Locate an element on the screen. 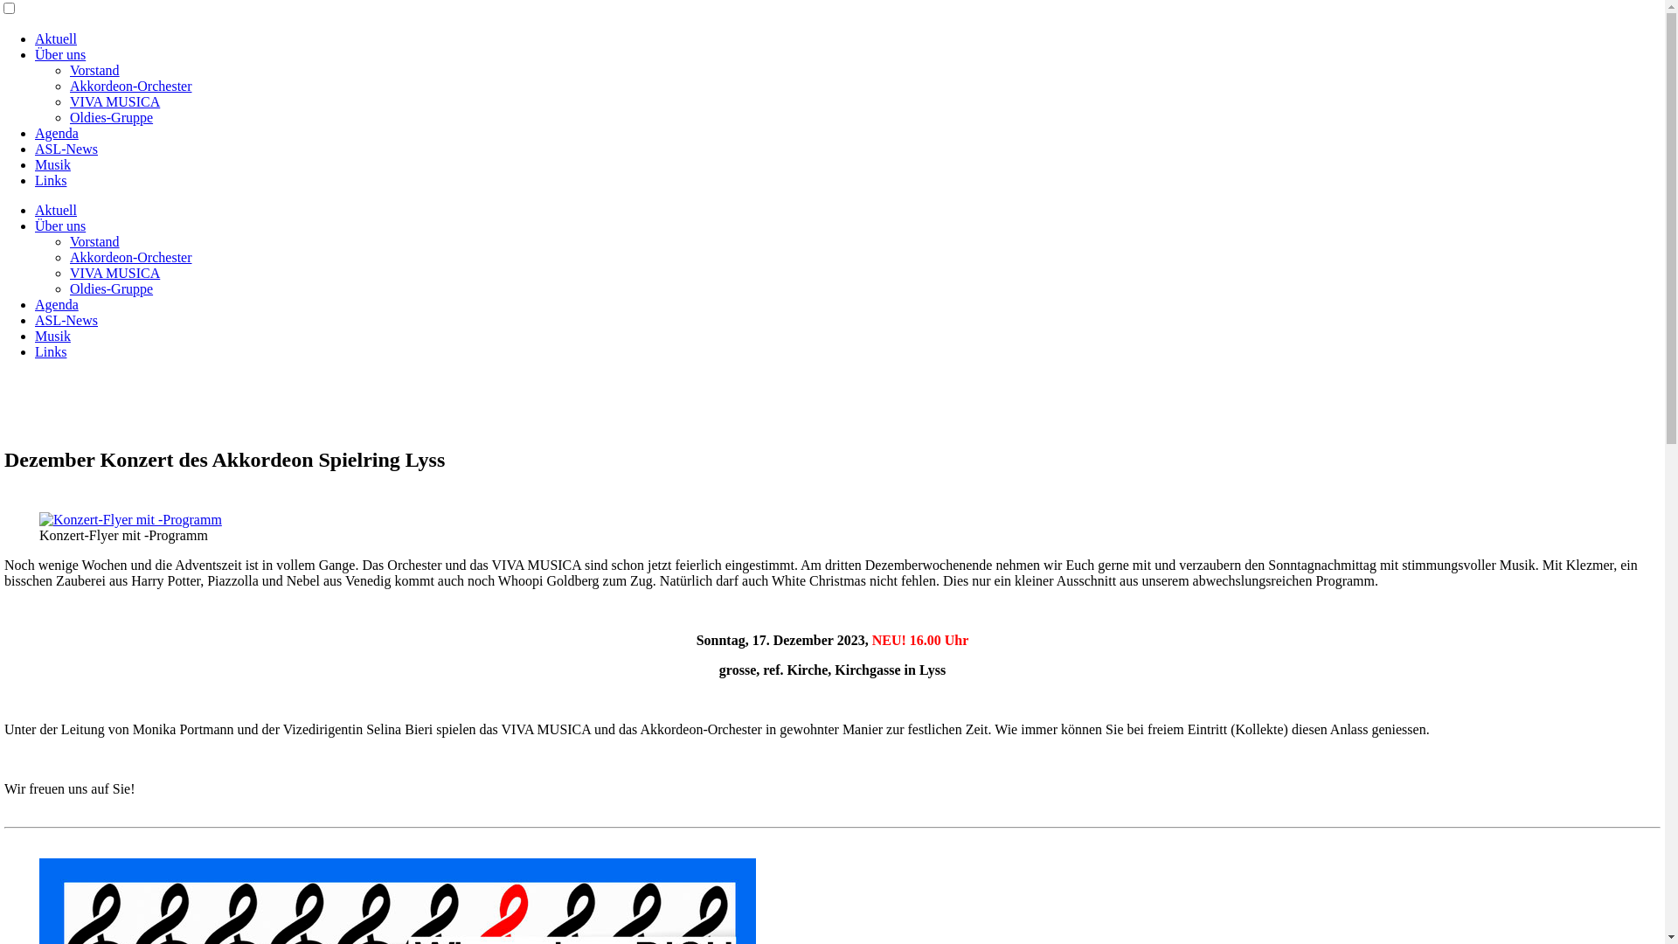 Image resolution: width=1678 pixels, height=944 pixels. Aktuell is located at coordinates (56, 38).